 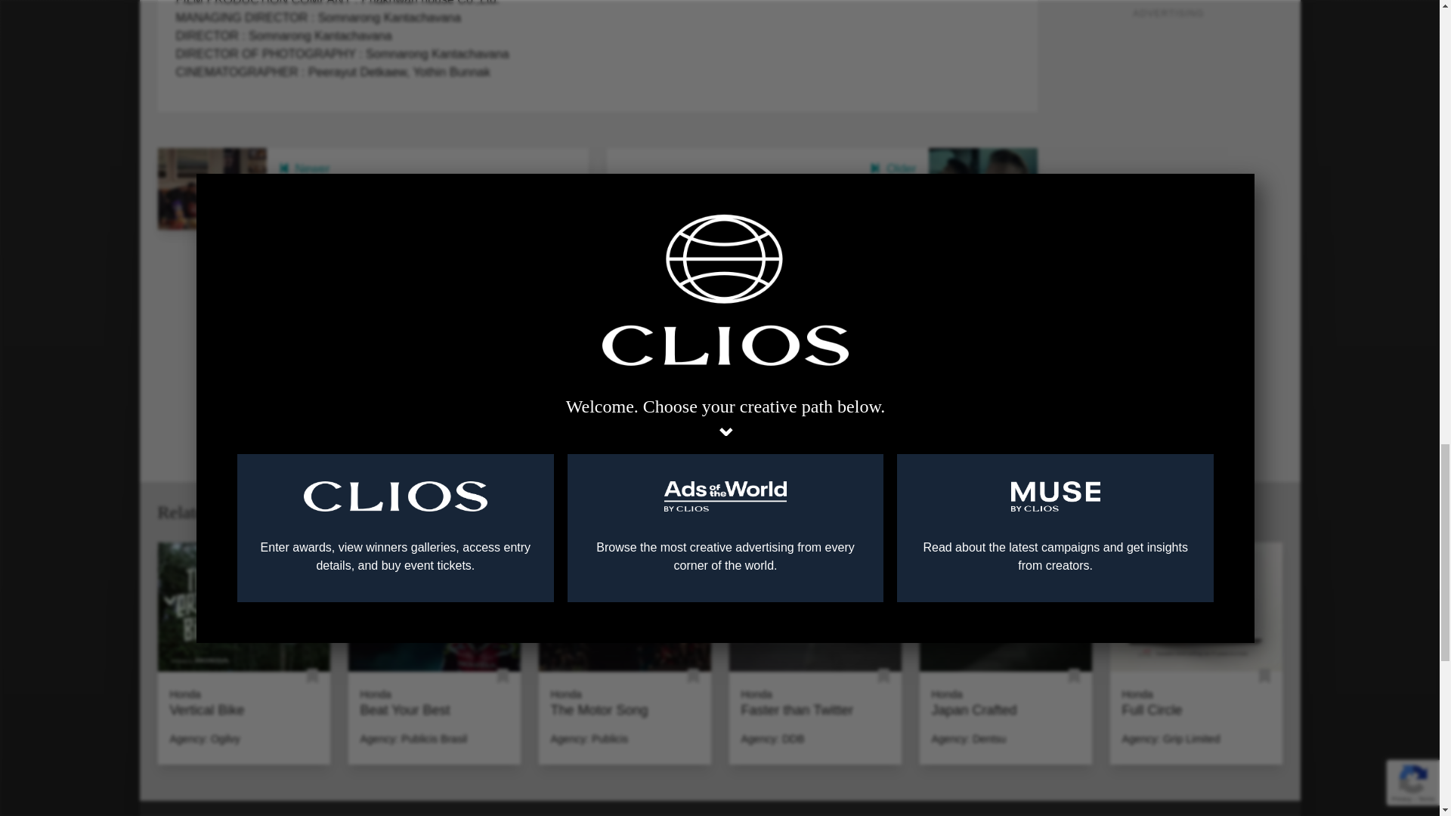 I want to click on Login to Bookmark, so click(x=1265, y=676).